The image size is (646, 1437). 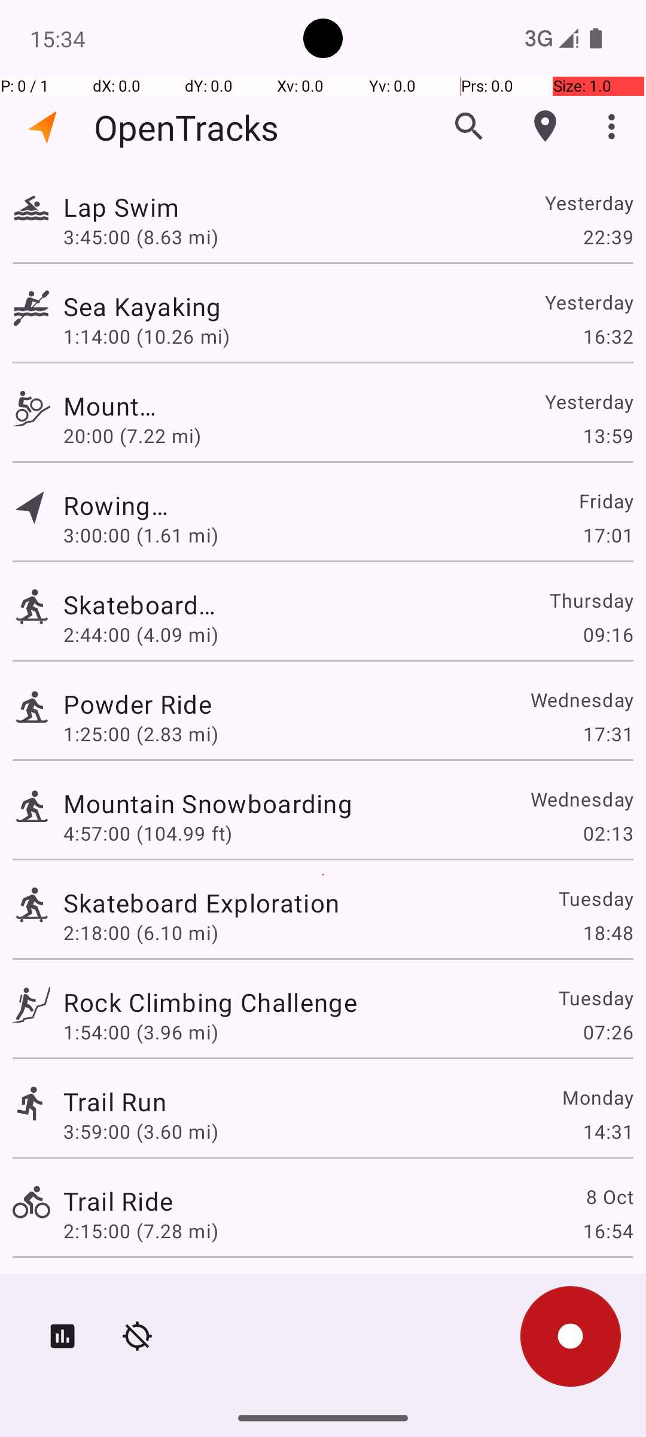 What do you see at coordinates (608, 535) in the screenshot?
I see `17:01` at bounding box center [608, 535].